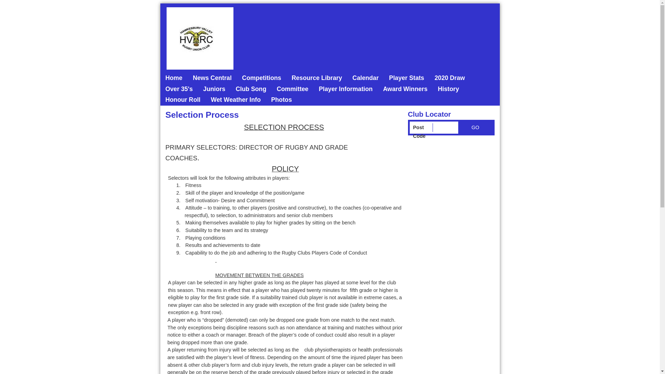 This screenshot has height=374, width=665. I want to click on 2020 Draw, so click(450, 78).